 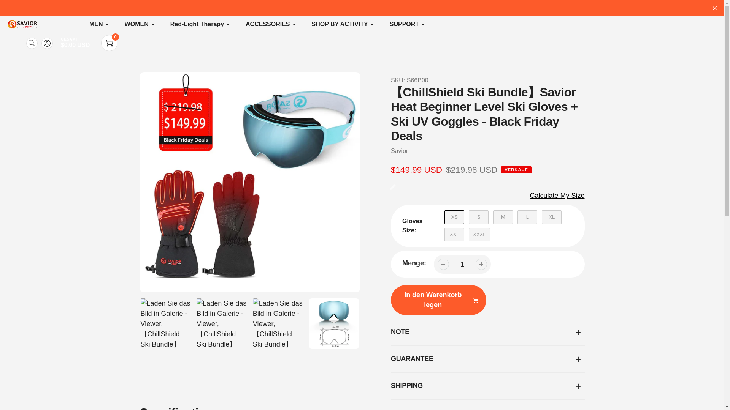 What do you see at coordinates (462, 264) in the screenshot?
I see `1` at bounding box center [462, 264].